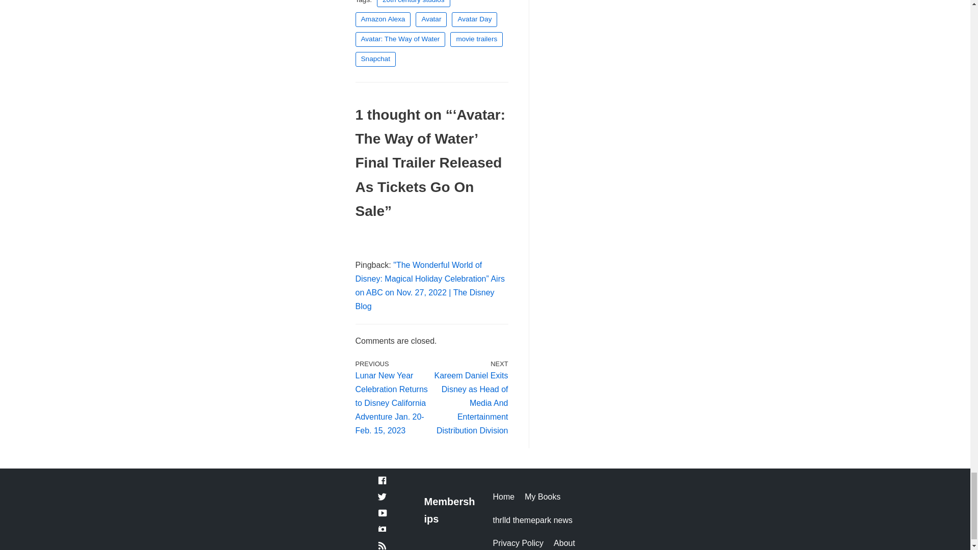  What do you see at coordinates (413, 4) in the screenshot?
I see `20th century studios` at bounding box center [413, 4].